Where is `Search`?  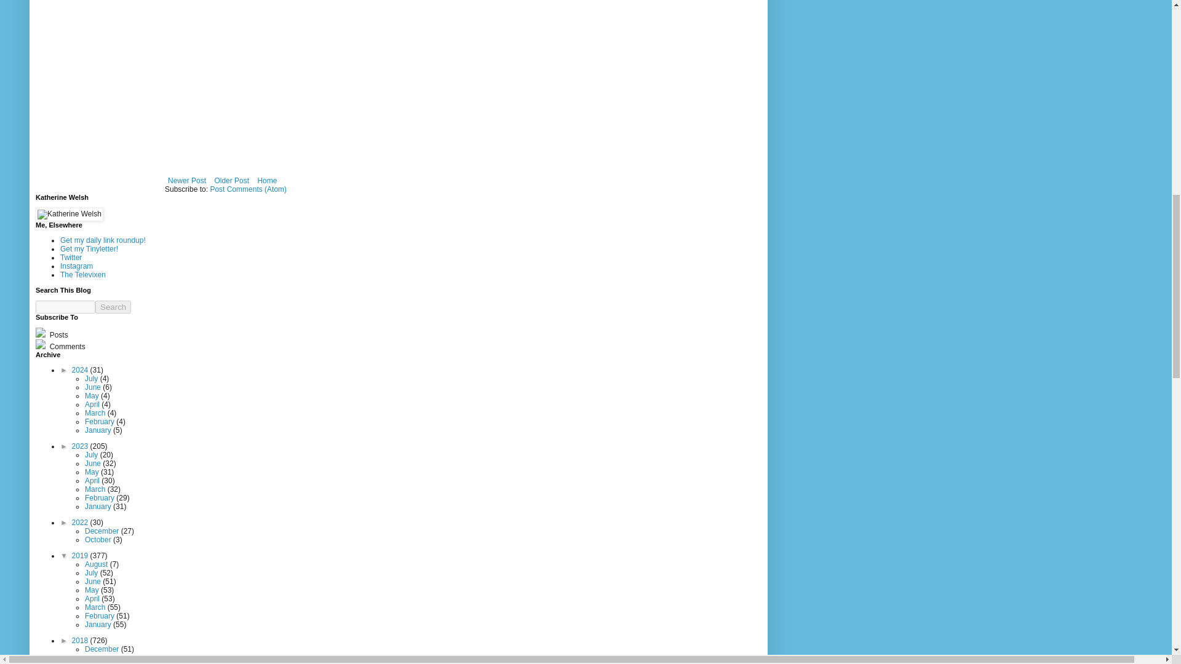 Search is located at coordinates (113, 307).